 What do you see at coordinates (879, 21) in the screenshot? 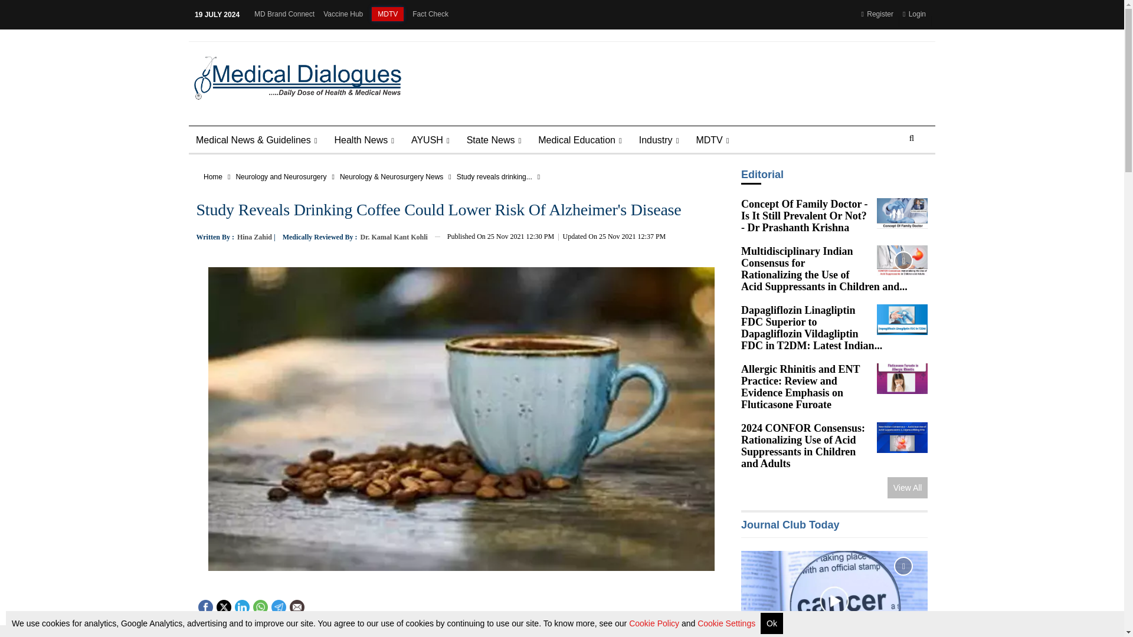
I see `Register` at bounding box center [879, 21].